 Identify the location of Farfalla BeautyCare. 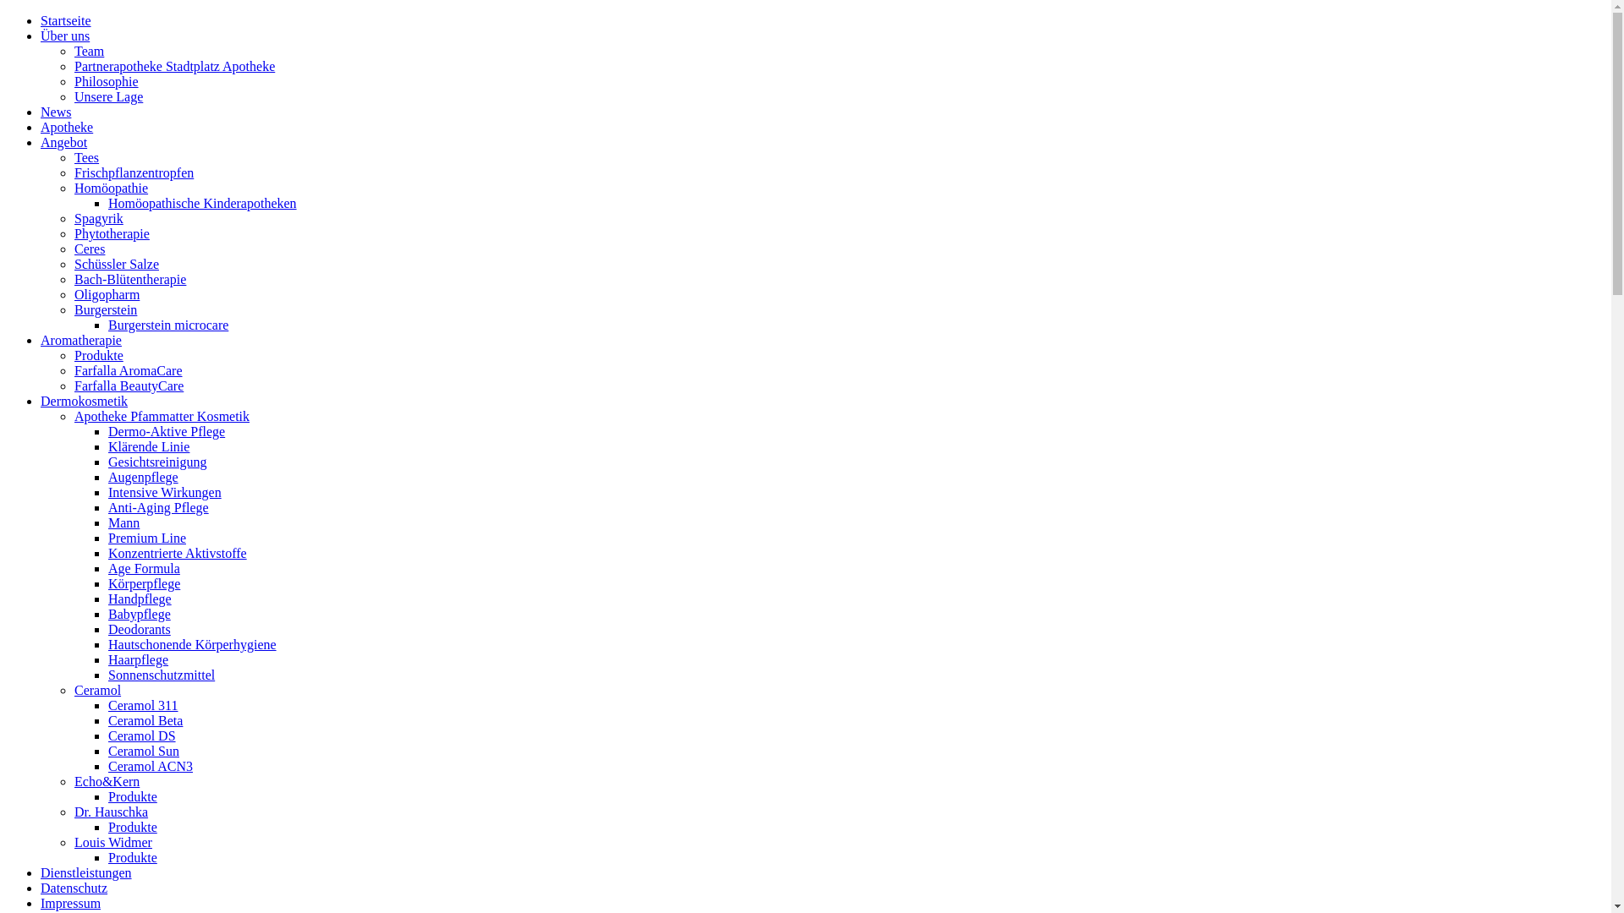
(129, 385).